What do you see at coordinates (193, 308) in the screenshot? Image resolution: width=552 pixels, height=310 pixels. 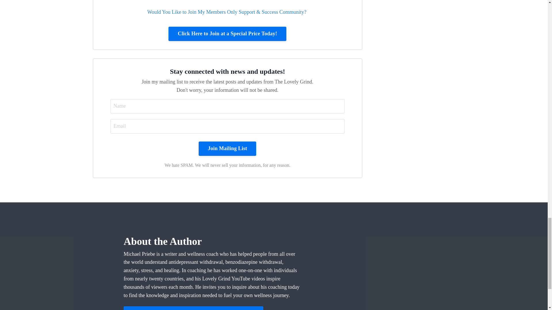 I see `Get More Information About Lovely Grind Coaching` at bounding box center [193, 308].